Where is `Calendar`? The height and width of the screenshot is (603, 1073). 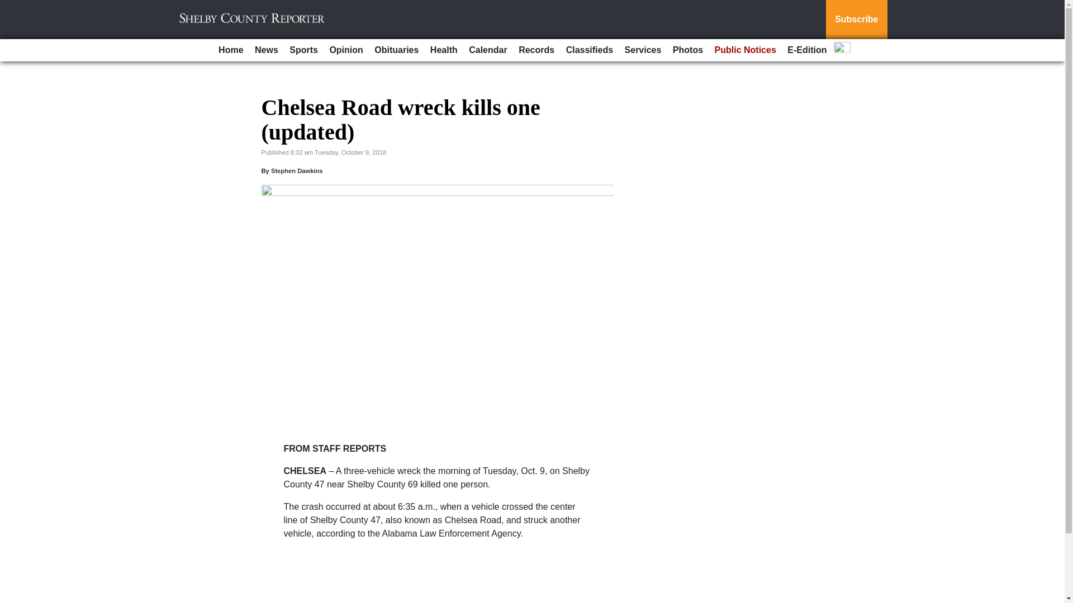
Calendar is located at coordinates (488, 50).